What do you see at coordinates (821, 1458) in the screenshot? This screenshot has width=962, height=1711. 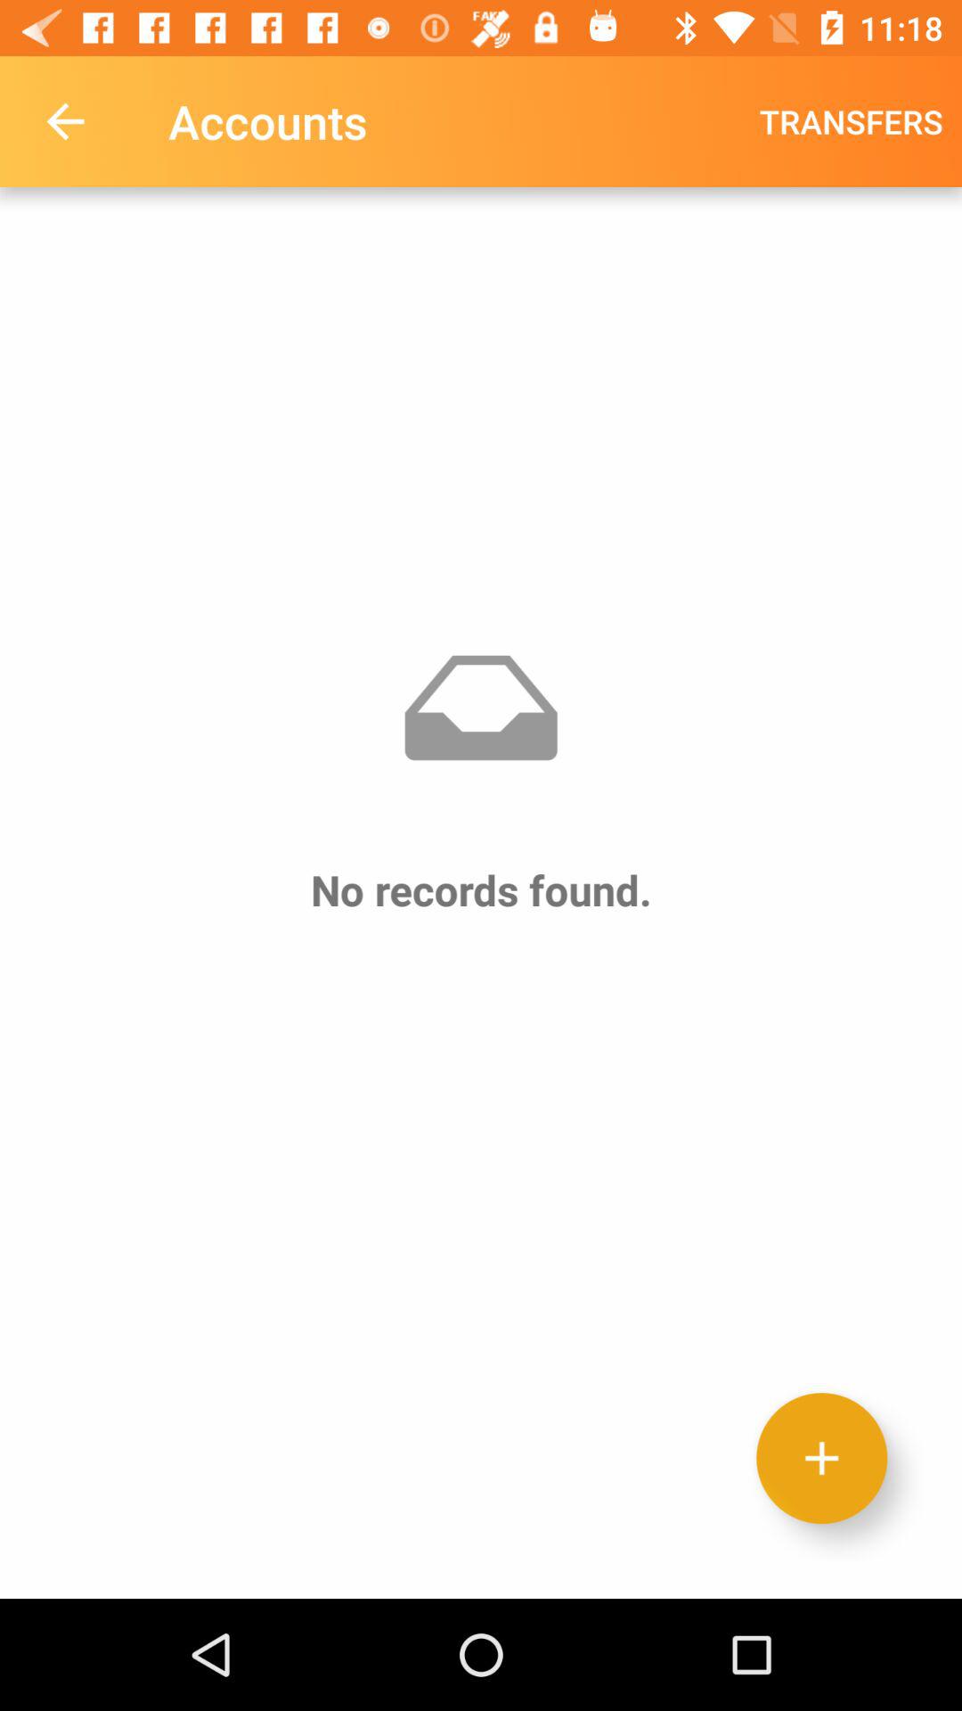 I see `select icon at the bottom right corner` at bounding box center [821, 1458].